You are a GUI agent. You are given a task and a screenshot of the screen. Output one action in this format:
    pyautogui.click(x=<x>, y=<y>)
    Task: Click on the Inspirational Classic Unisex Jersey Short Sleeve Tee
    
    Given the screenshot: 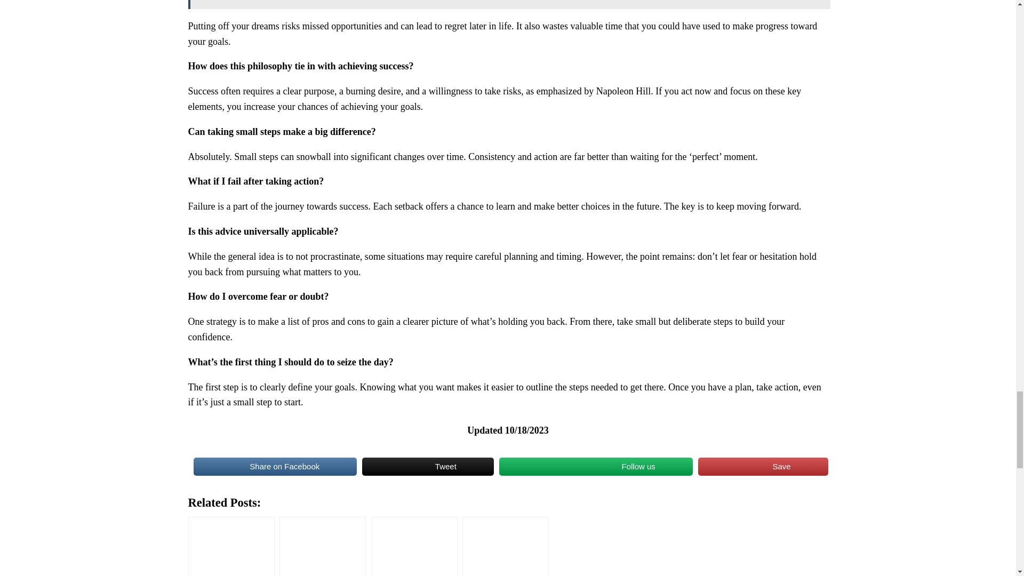 What is the action you would take?
    pyautogui.click(x=414, y=546)
    